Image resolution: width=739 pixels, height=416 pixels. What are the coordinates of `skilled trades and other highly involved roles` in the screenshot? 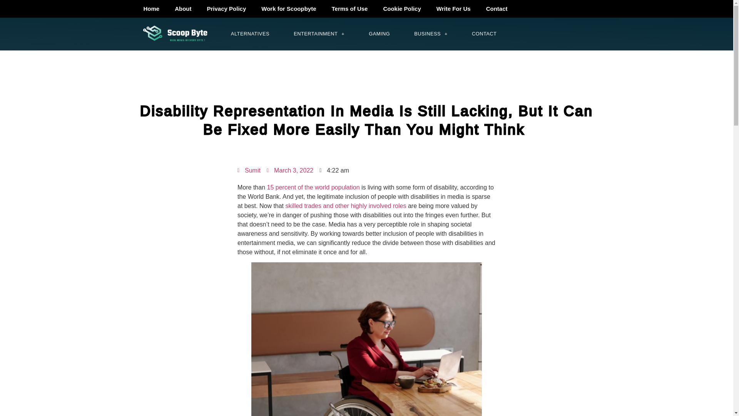 It's located at (346, 206).